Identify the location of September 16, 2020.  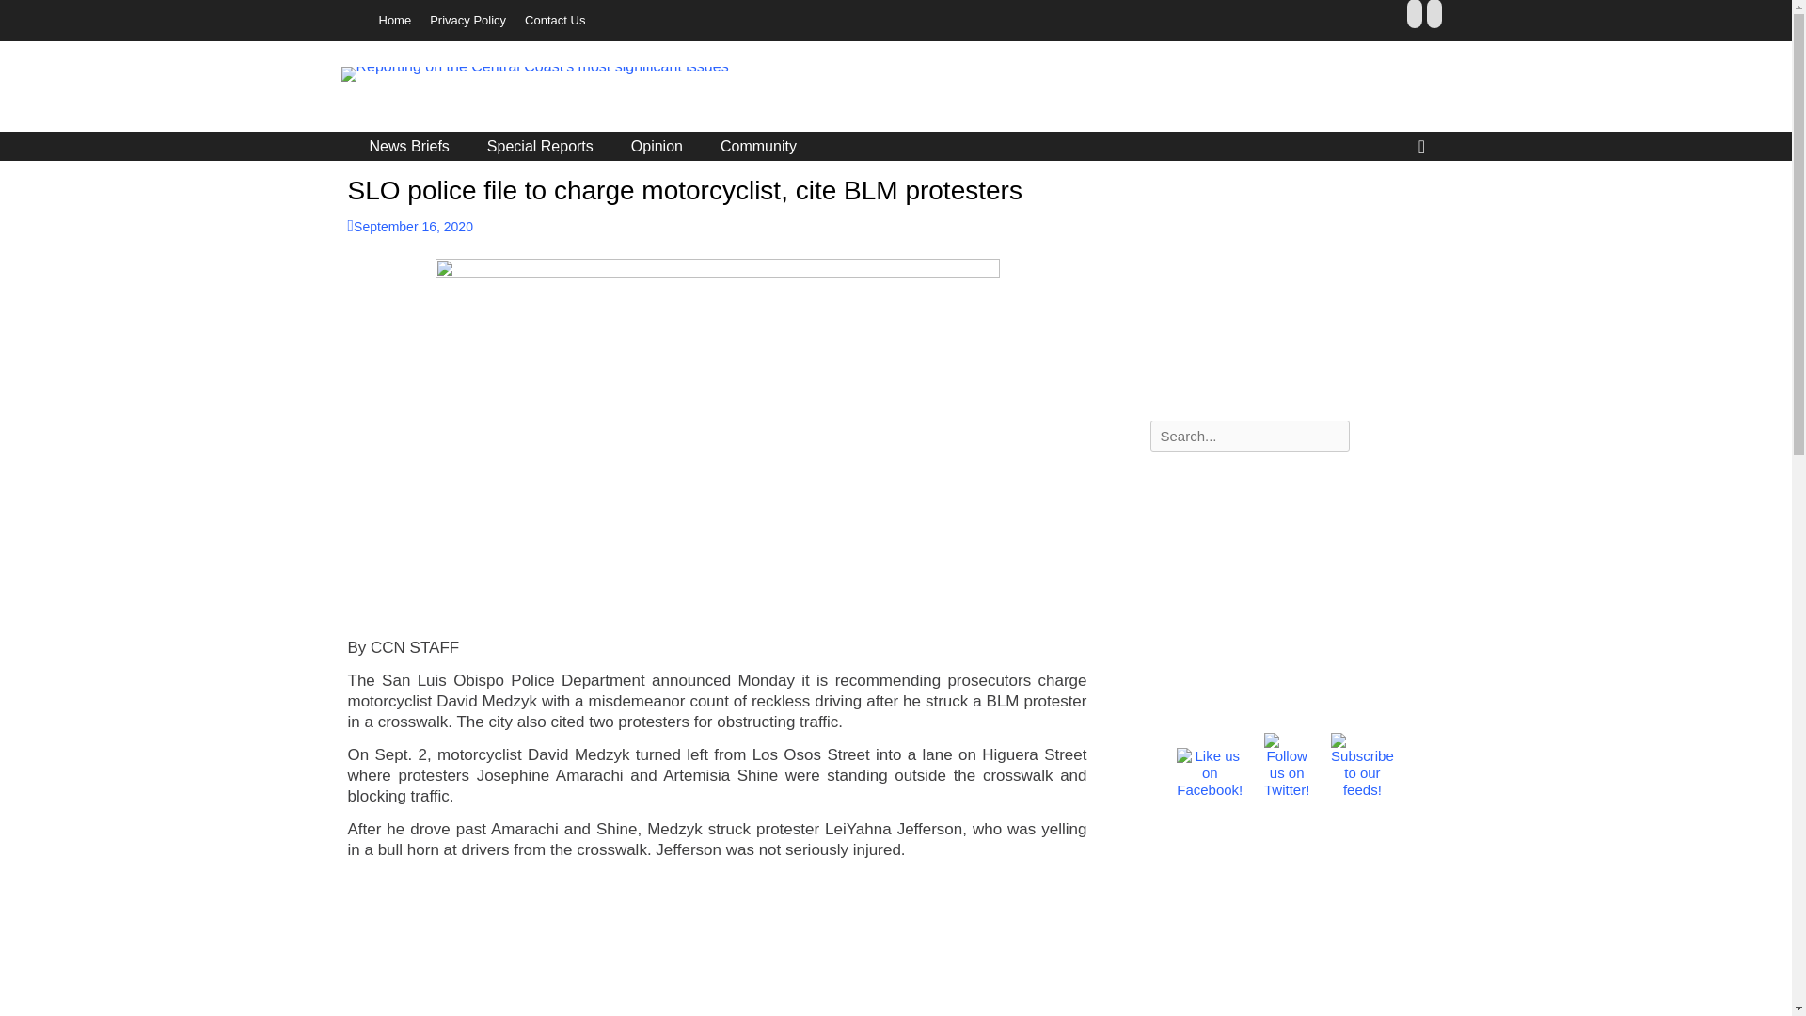
(410, 227).